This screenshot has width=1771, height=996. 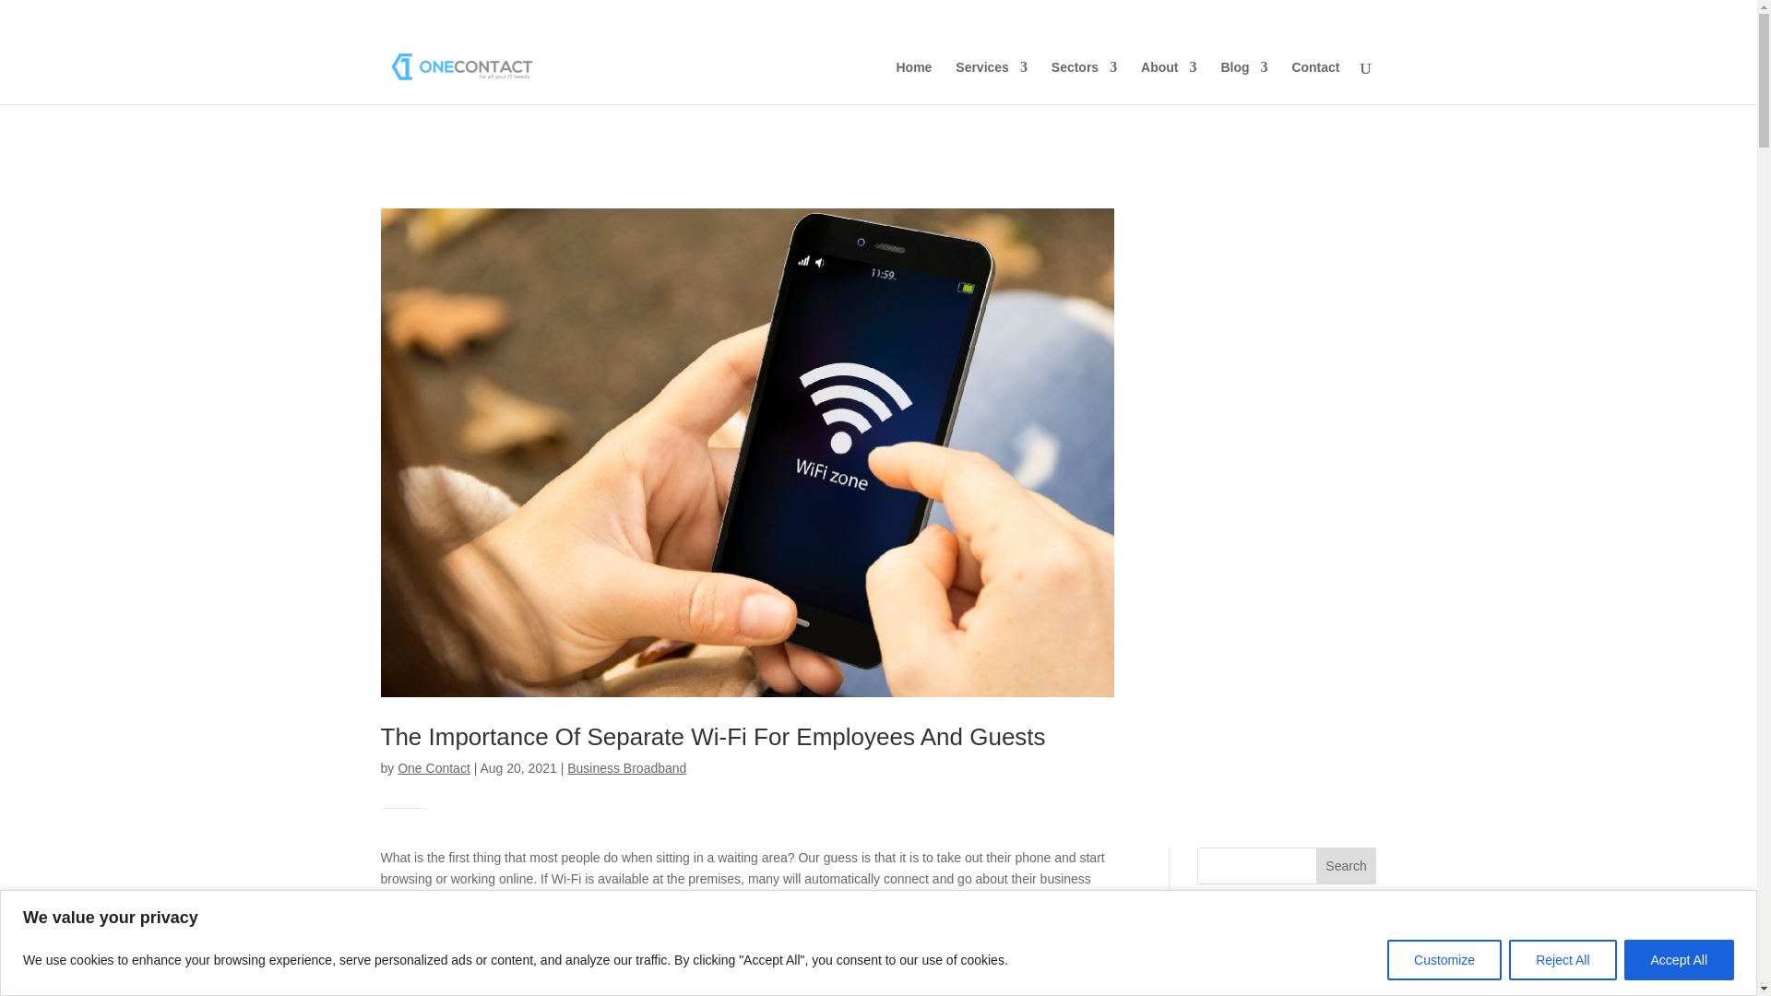 I want to click on Reject All, so click(x=1562, y=959).